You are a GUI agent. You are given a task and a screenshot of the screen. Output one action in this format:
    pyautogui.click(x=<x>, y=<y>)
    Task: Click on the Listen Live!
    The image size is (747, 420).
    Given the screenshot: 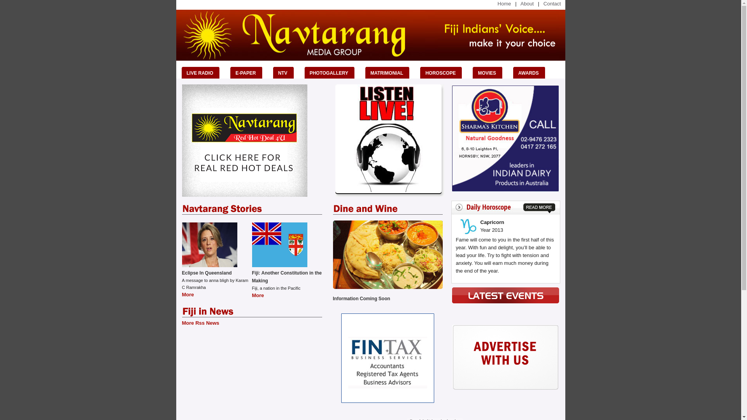 What is the action you would take?
    pyautogui.click(x=390, y=141)
    